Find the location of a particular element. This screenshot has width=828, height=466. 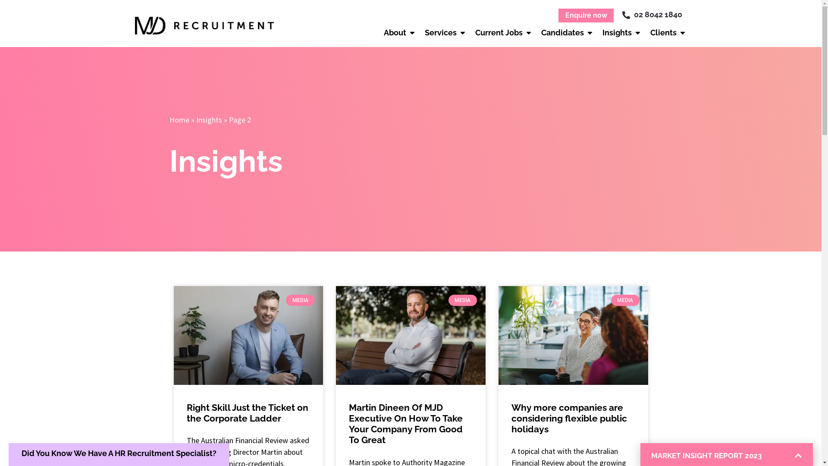

Candidates is located at coordinates (562, 33).